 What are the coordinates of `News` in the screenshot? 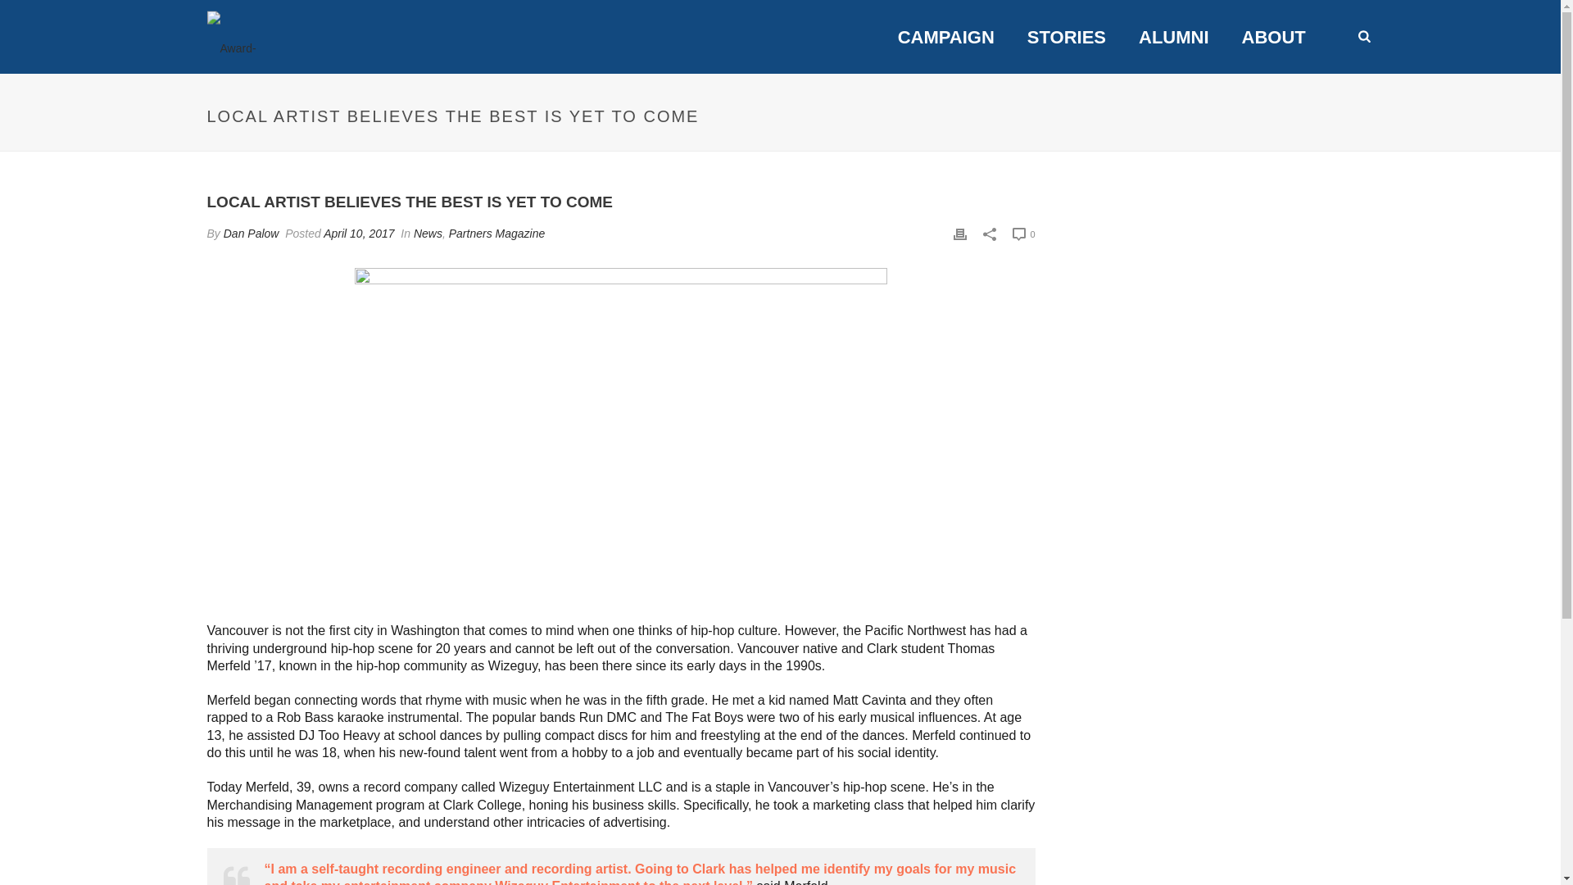 It's located at (428, 233).